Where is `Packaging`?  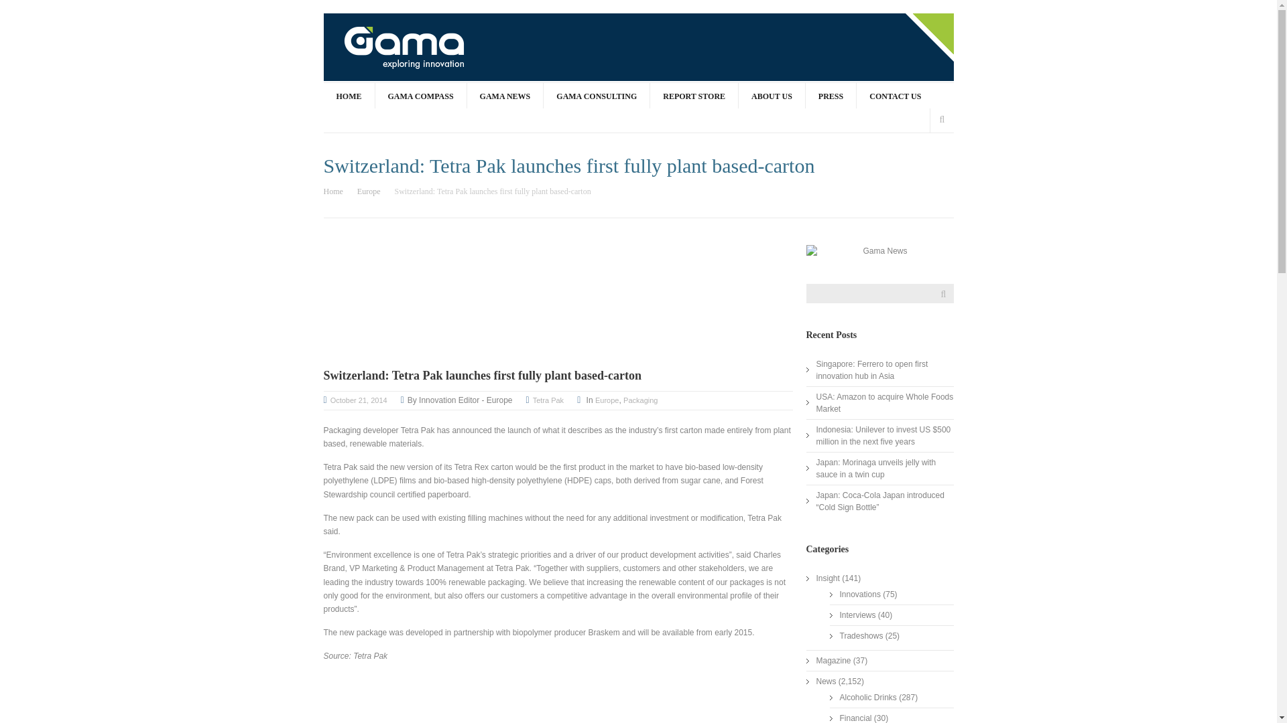 Packaging is located at coordinates (640, 400).